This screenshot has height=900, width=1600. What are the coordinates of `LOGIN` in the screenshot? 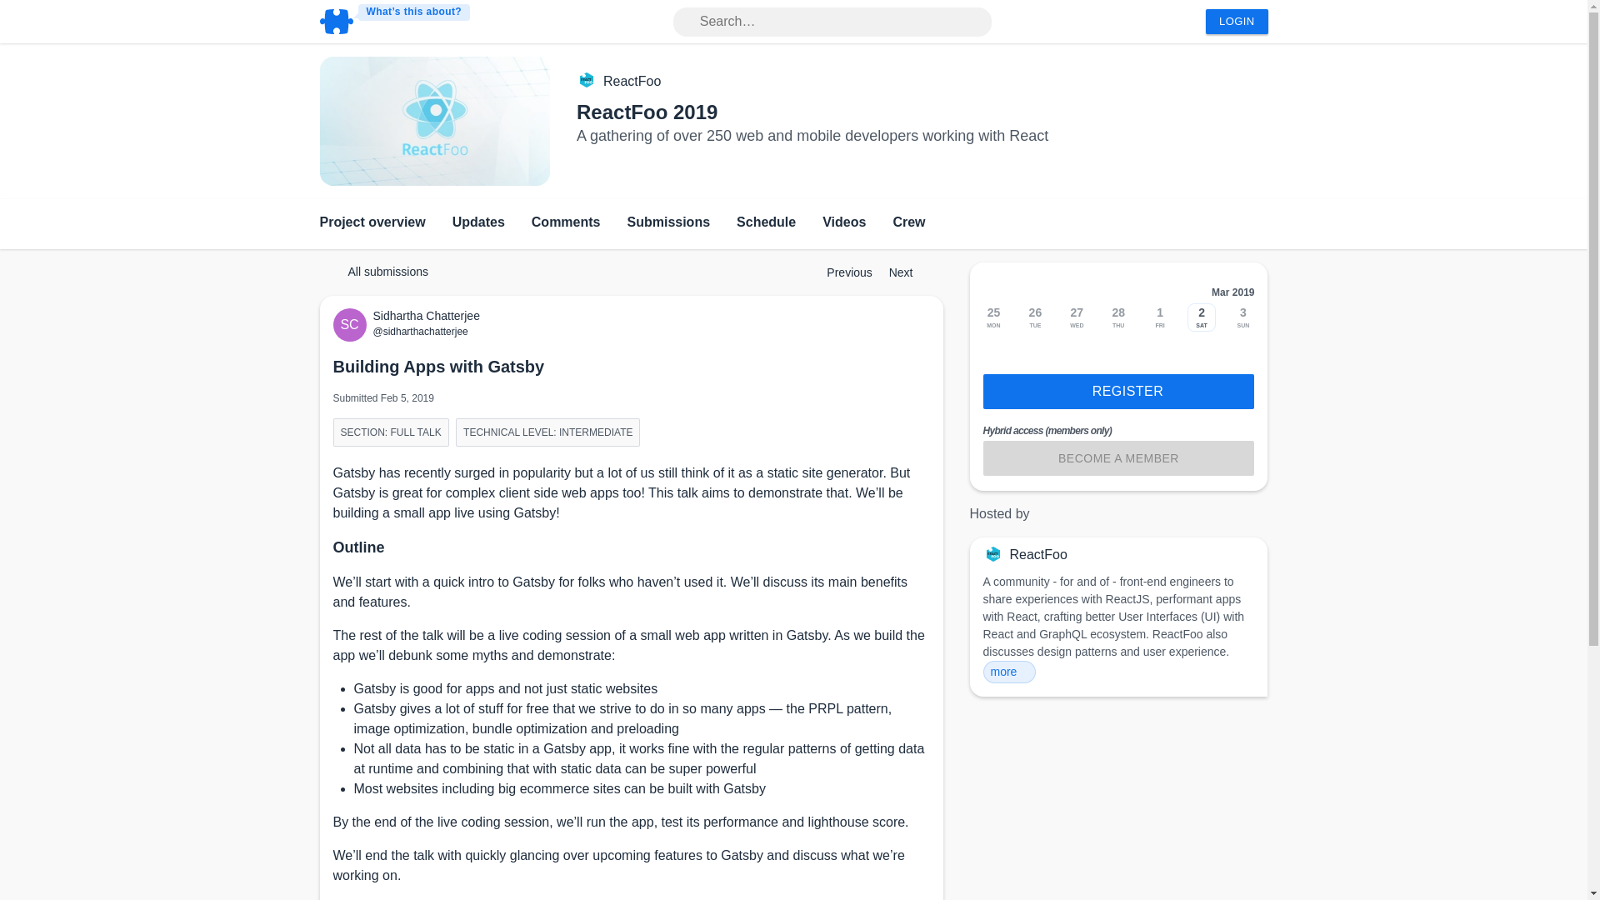 It's located at (1237, 22).